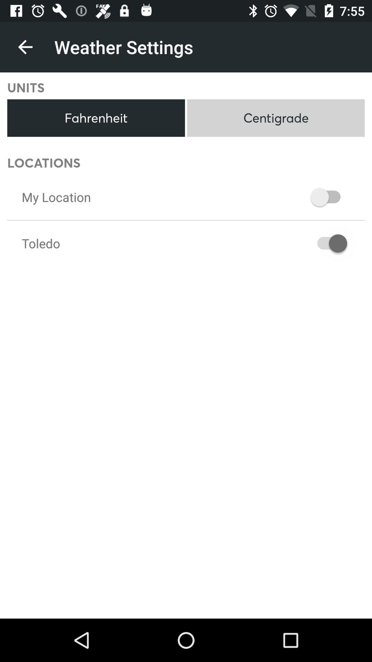  What do you see at coordinates (276, 118) in the screenshot?
I see `launch the item next to fahrenheit icon` at bounding box center [276, 118].